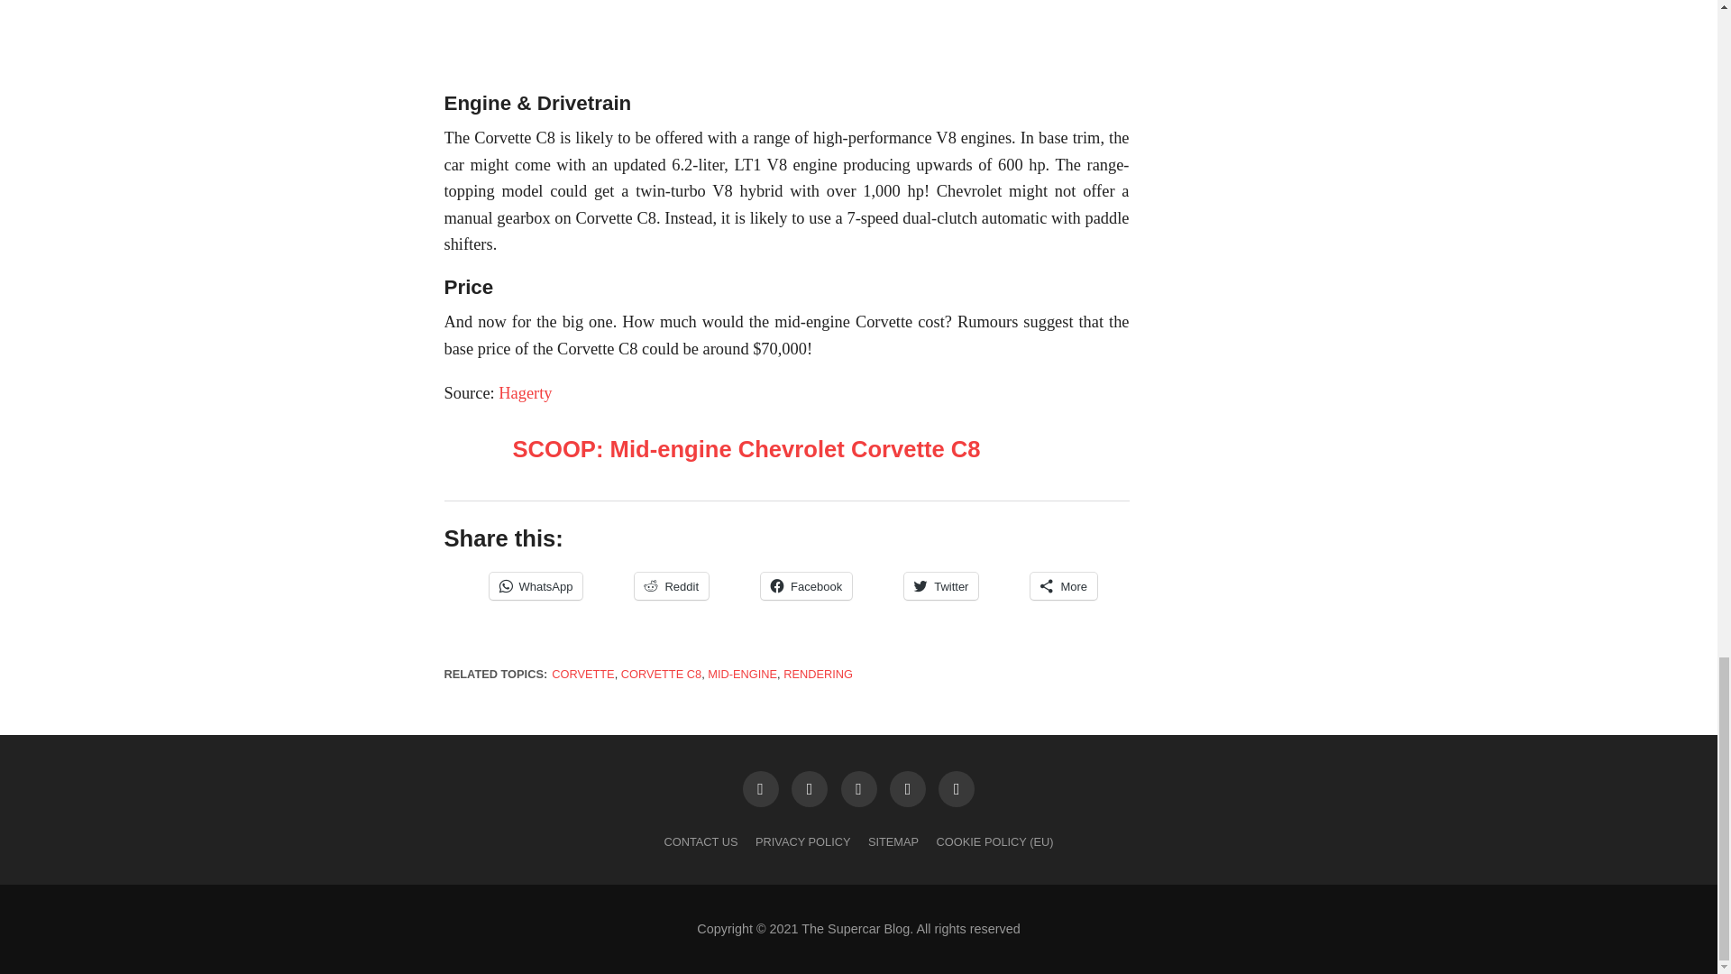 Image resolution: width=1731 pixels, height=974 pixels. What do you see at coordinates (746, 448) in the screenshot?
I see `SCOOP: Mid-engine Chevrolet Corvette C8` at bounding box center [746, 448].